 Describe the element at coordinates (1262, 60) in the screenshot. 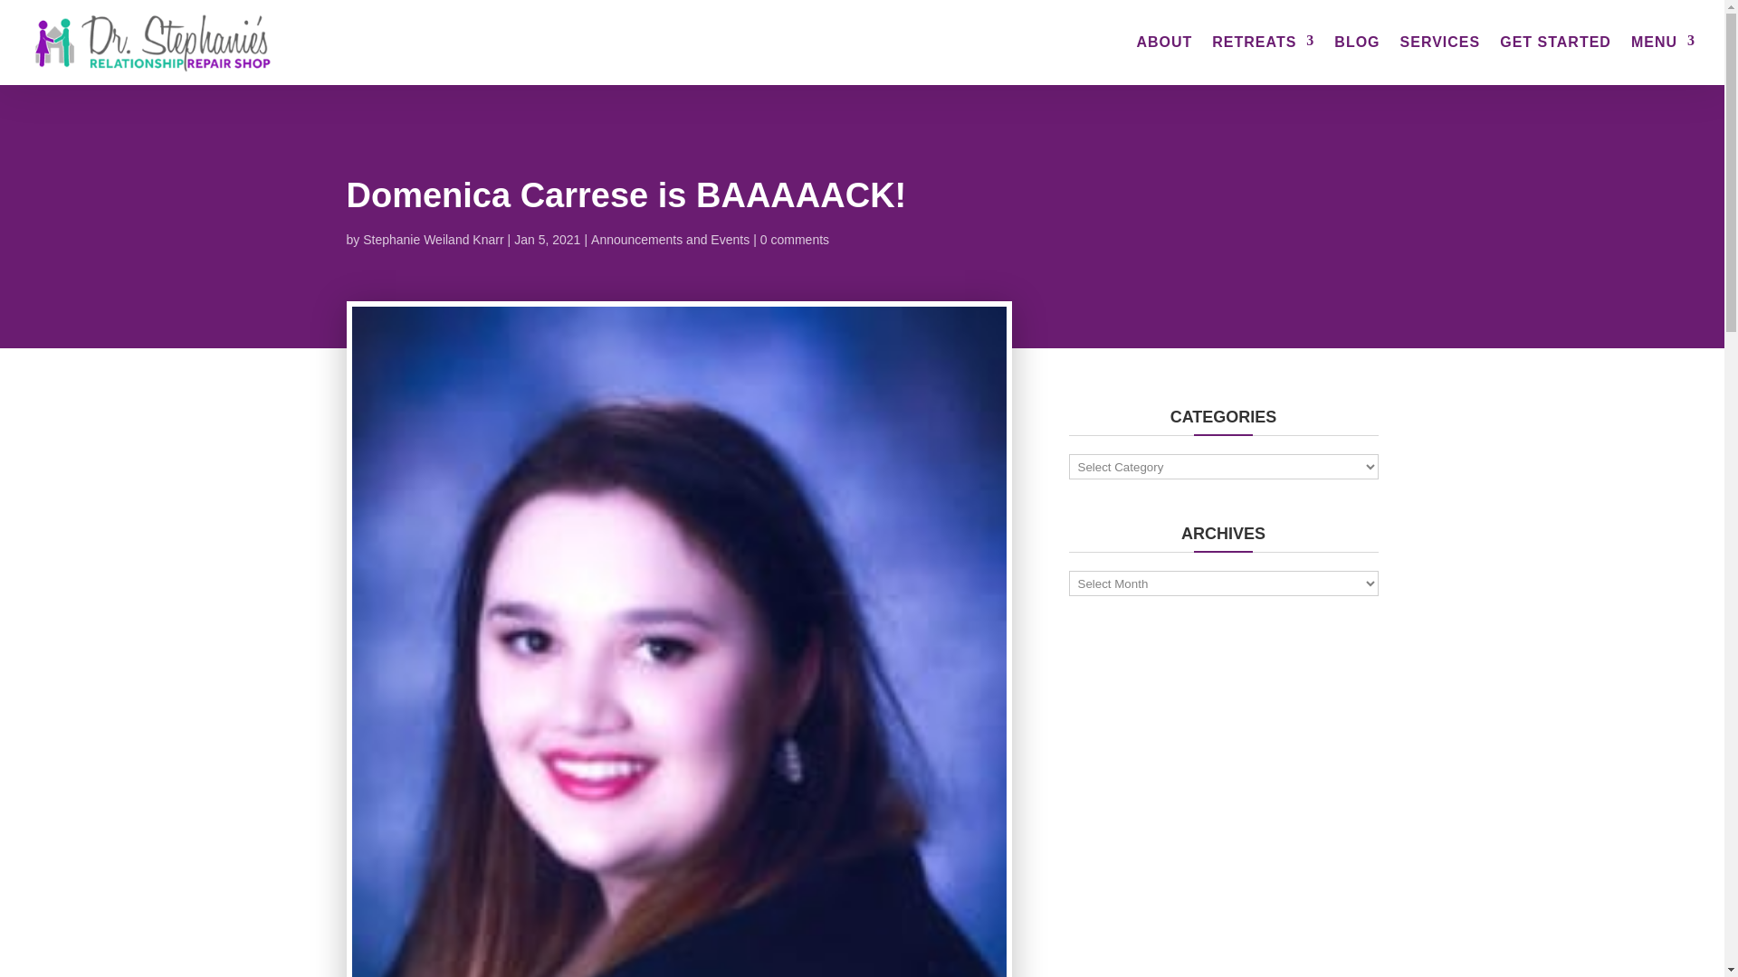

I see `RETREATS` at that location.